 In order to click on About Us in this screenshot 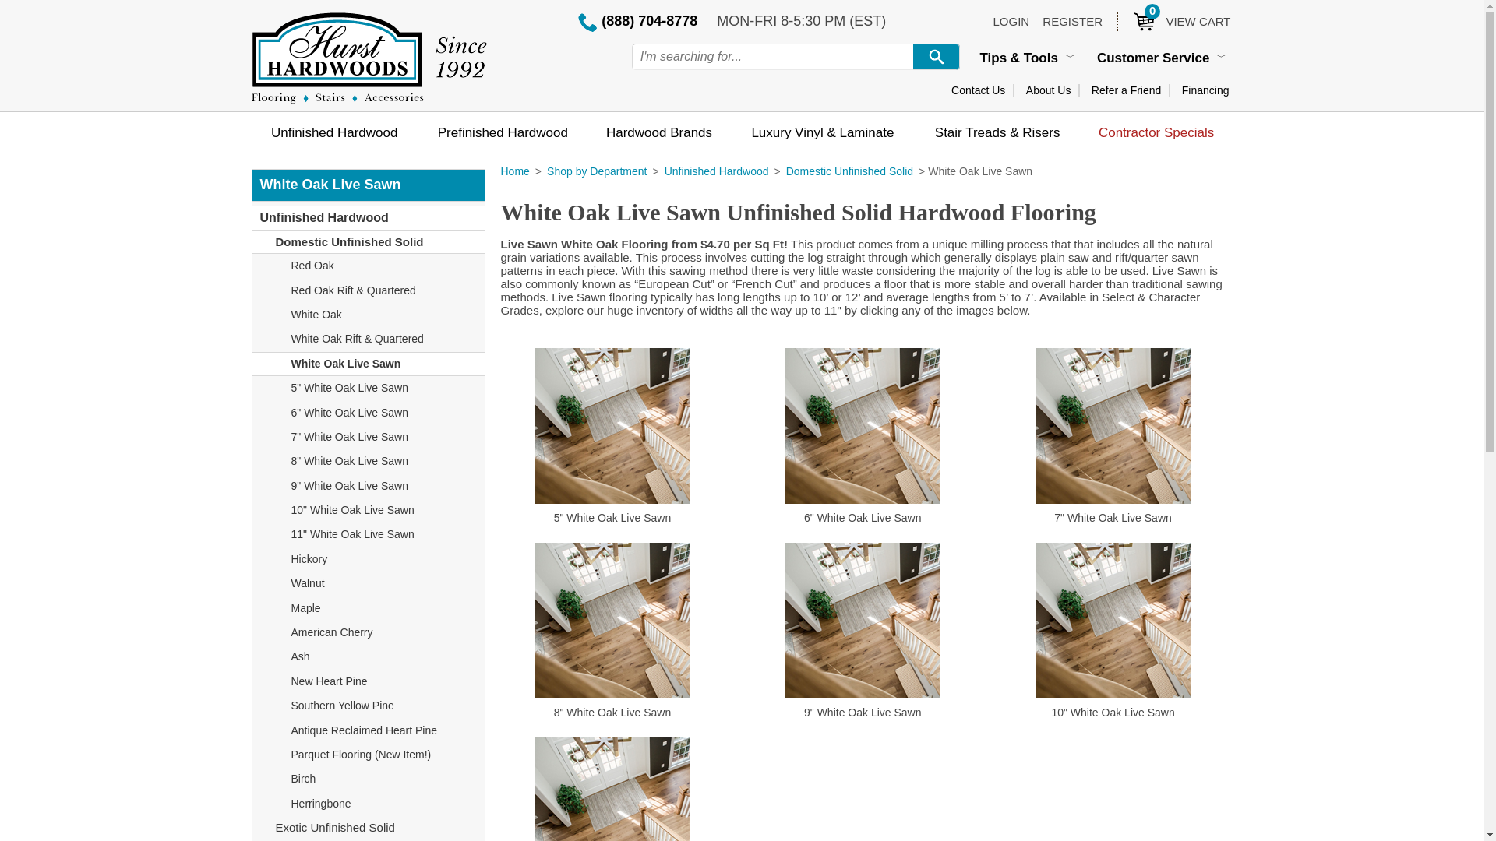, I will do `click(1049, 90)`.